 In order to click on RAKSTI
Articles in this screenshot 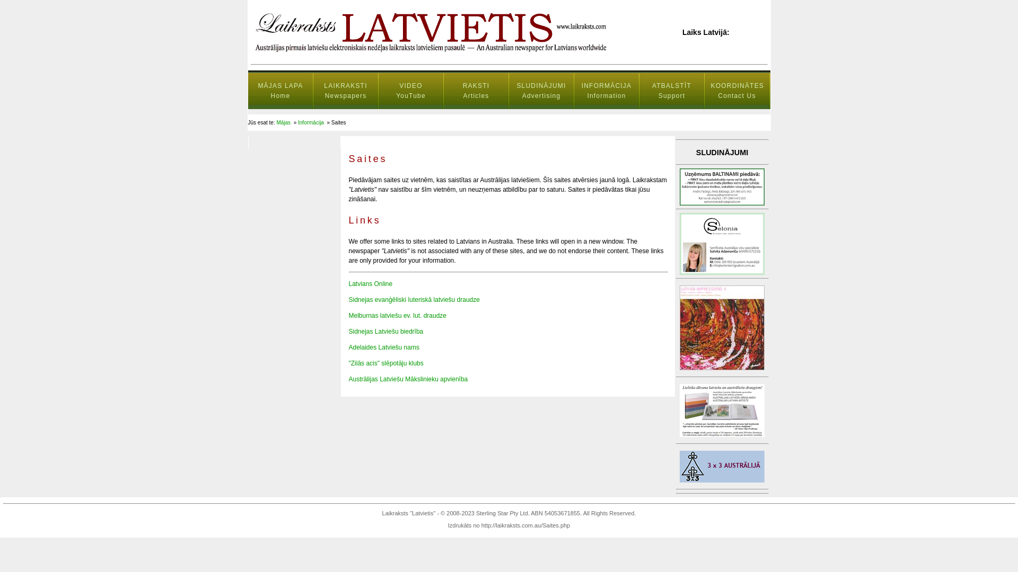, I will do `click(476, 91)`.